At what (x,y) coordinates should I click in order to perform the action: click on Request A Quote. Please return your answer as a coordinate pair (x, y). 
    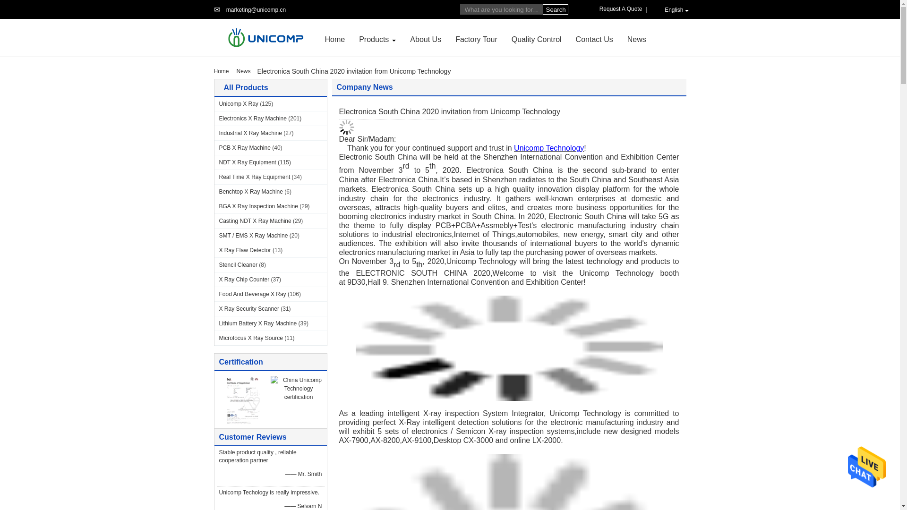
    Looking at the image, I should click on (623, 9).